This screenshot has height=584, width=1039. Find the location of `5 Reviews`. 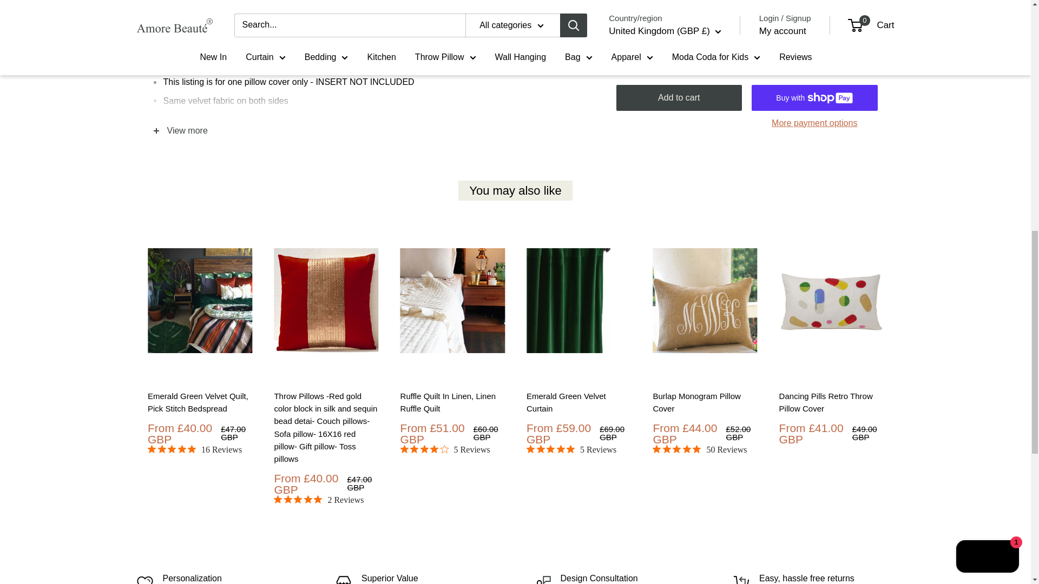

5 Reviews is located at coordinates (445, 450).